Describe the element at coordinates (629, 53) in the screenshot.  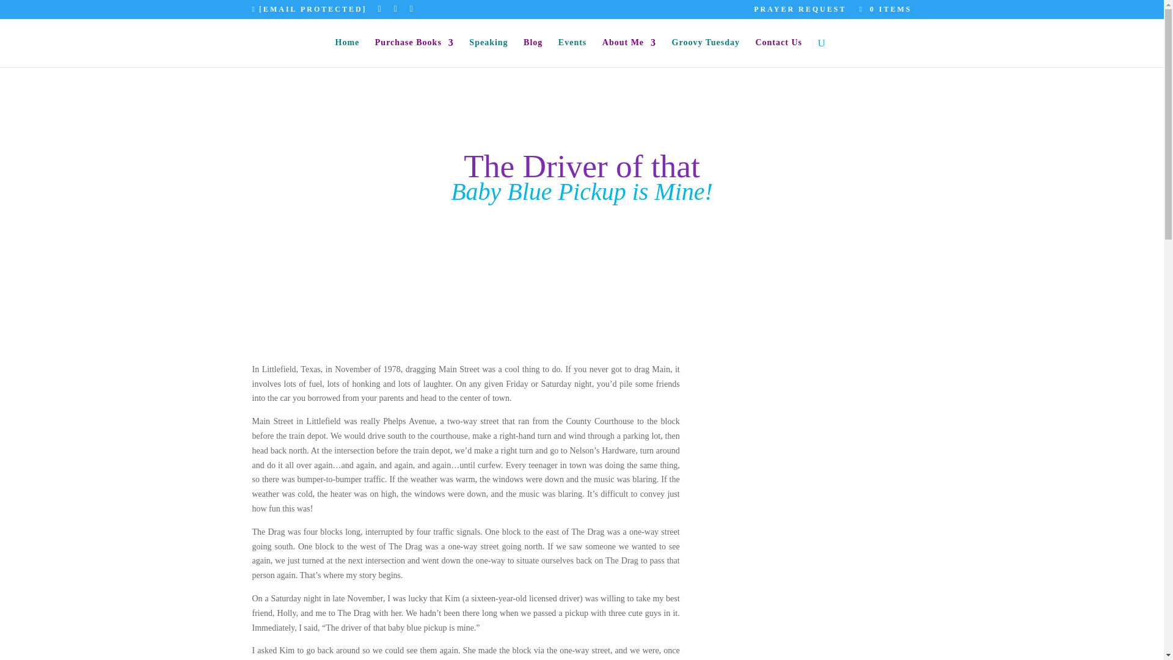
I see `About Me` at that location.